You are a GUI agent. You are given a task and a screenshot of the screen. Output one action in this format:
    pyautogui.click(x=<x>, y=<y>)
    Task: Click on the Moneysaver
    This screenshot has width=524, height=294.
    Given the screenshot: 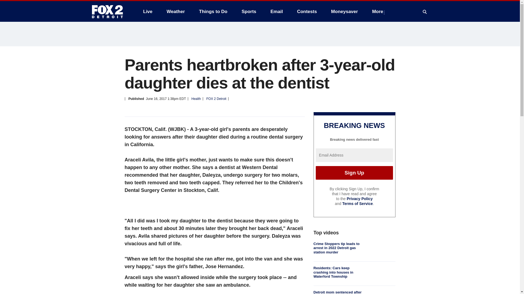 What is the action you would take?
    pyautogui.click(x=344, y=11)
    